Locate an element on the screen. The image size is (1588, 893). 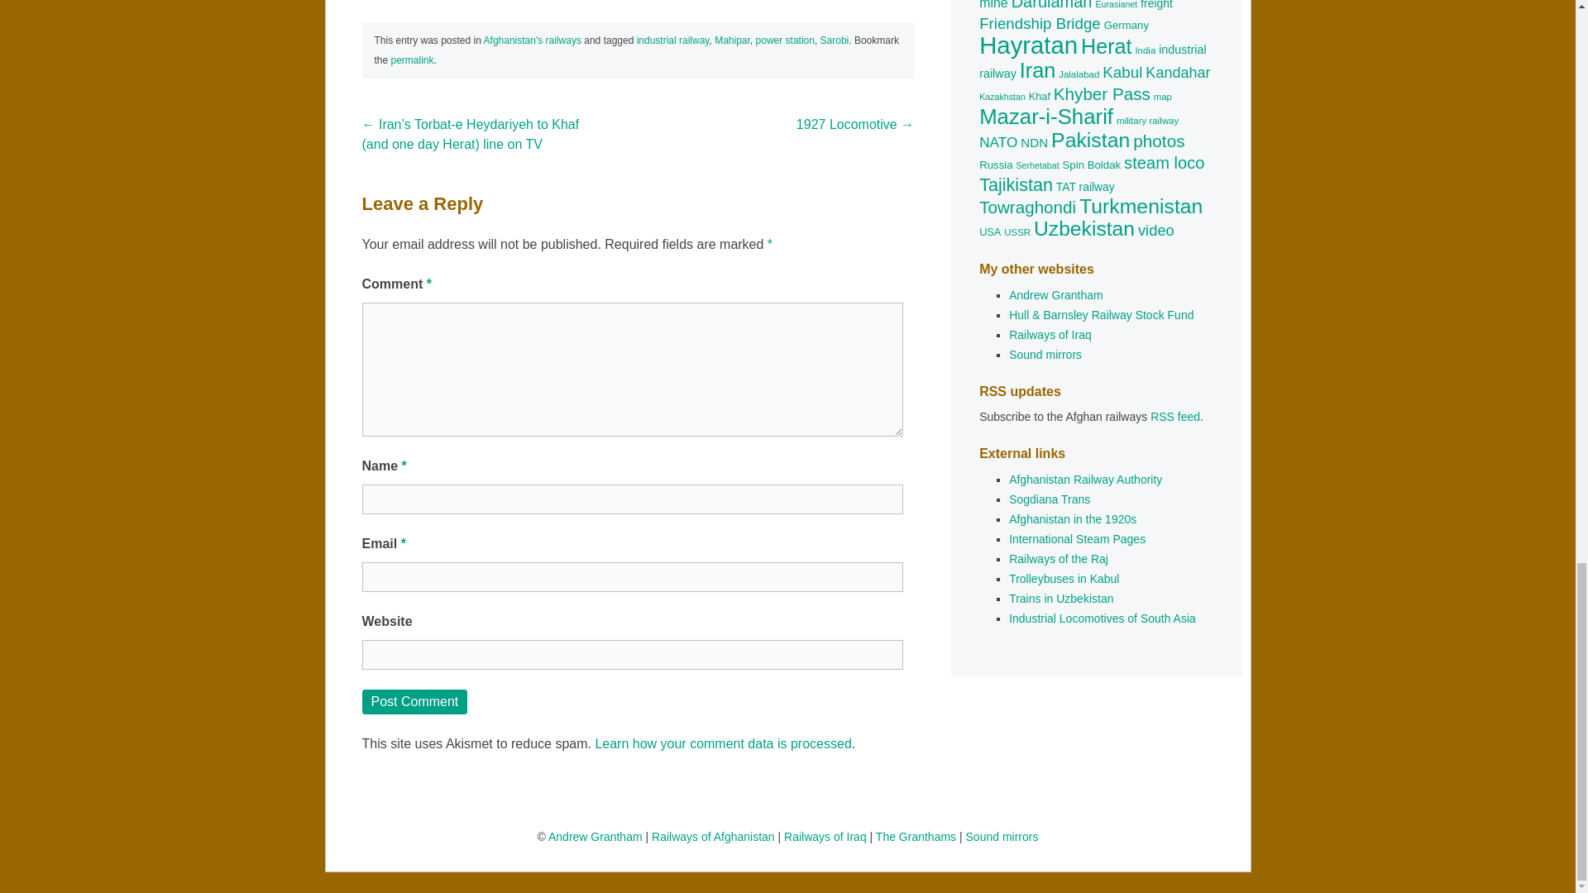
Mahipar is located at coordinates (732, 41).